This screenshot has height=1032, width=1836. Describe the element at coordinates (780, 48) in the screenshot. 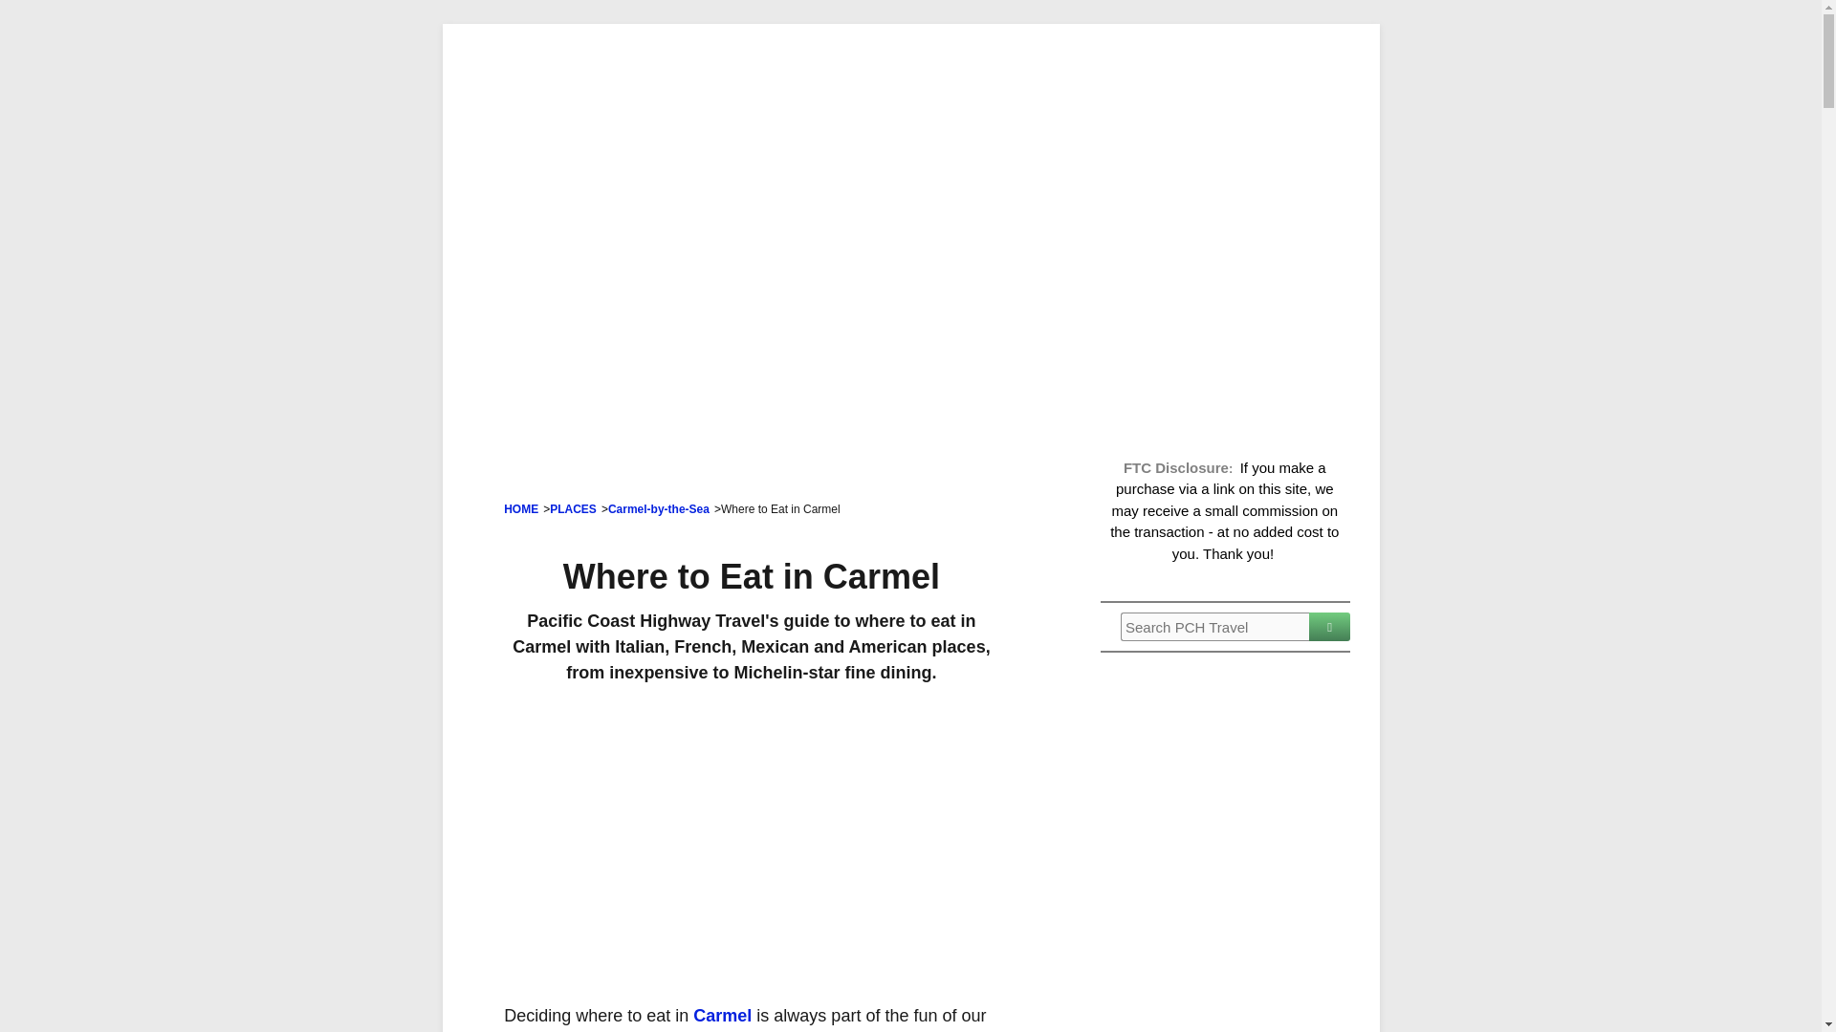

I see `PLACES` at that location.